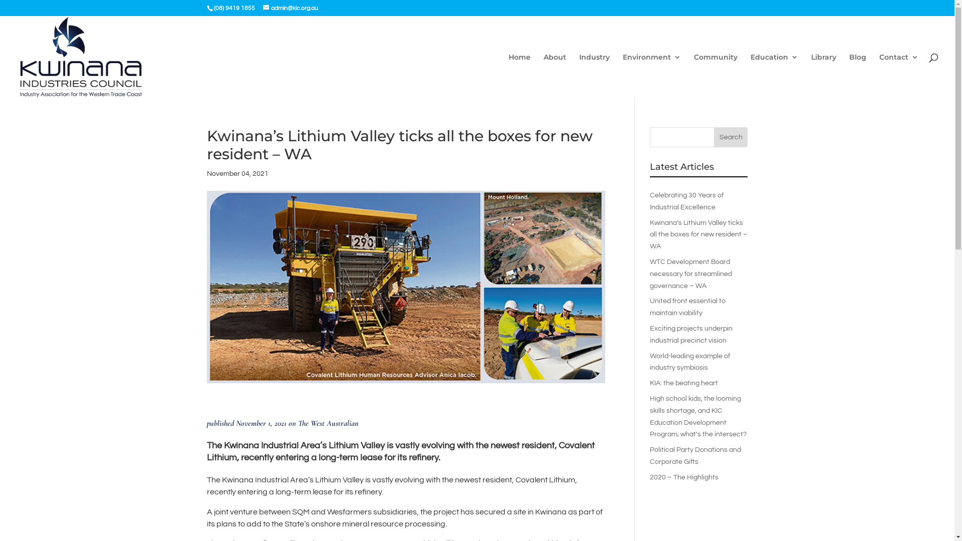 The height and width of the screenshot is (541, 962). What do you see at coordinates (824, 76) in the screenshot?
I see `Library` at bounding box center [824, 76].